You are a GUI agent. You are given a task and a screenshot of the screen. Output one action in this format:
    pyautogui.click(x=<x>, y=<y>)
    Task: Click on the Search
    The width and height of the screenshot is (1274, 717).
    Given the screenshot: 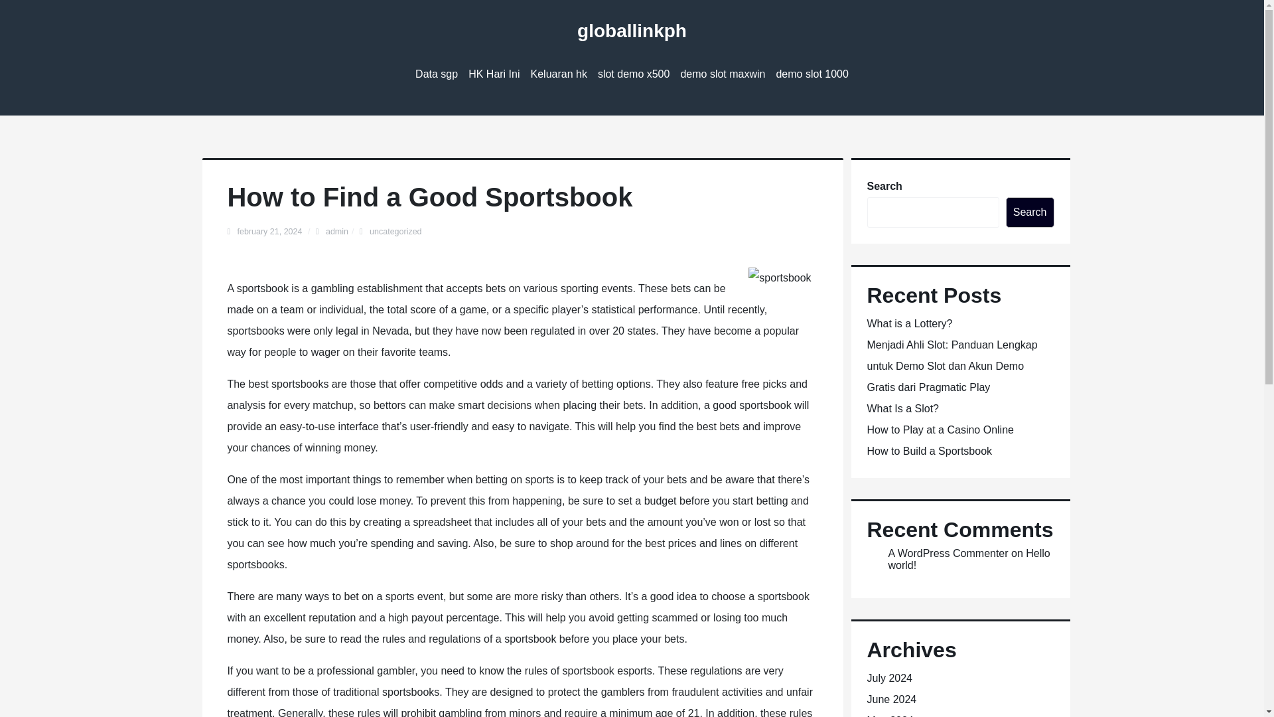 What is the action you would take?
    pyautogui.click(x=1030, y=212)
    